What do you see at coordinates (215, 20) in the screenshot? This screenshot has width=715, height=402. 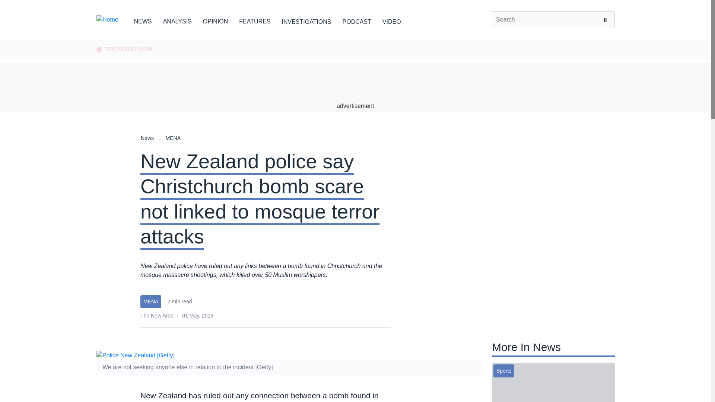 I see `OPINION` at bounding box center [215, 20].